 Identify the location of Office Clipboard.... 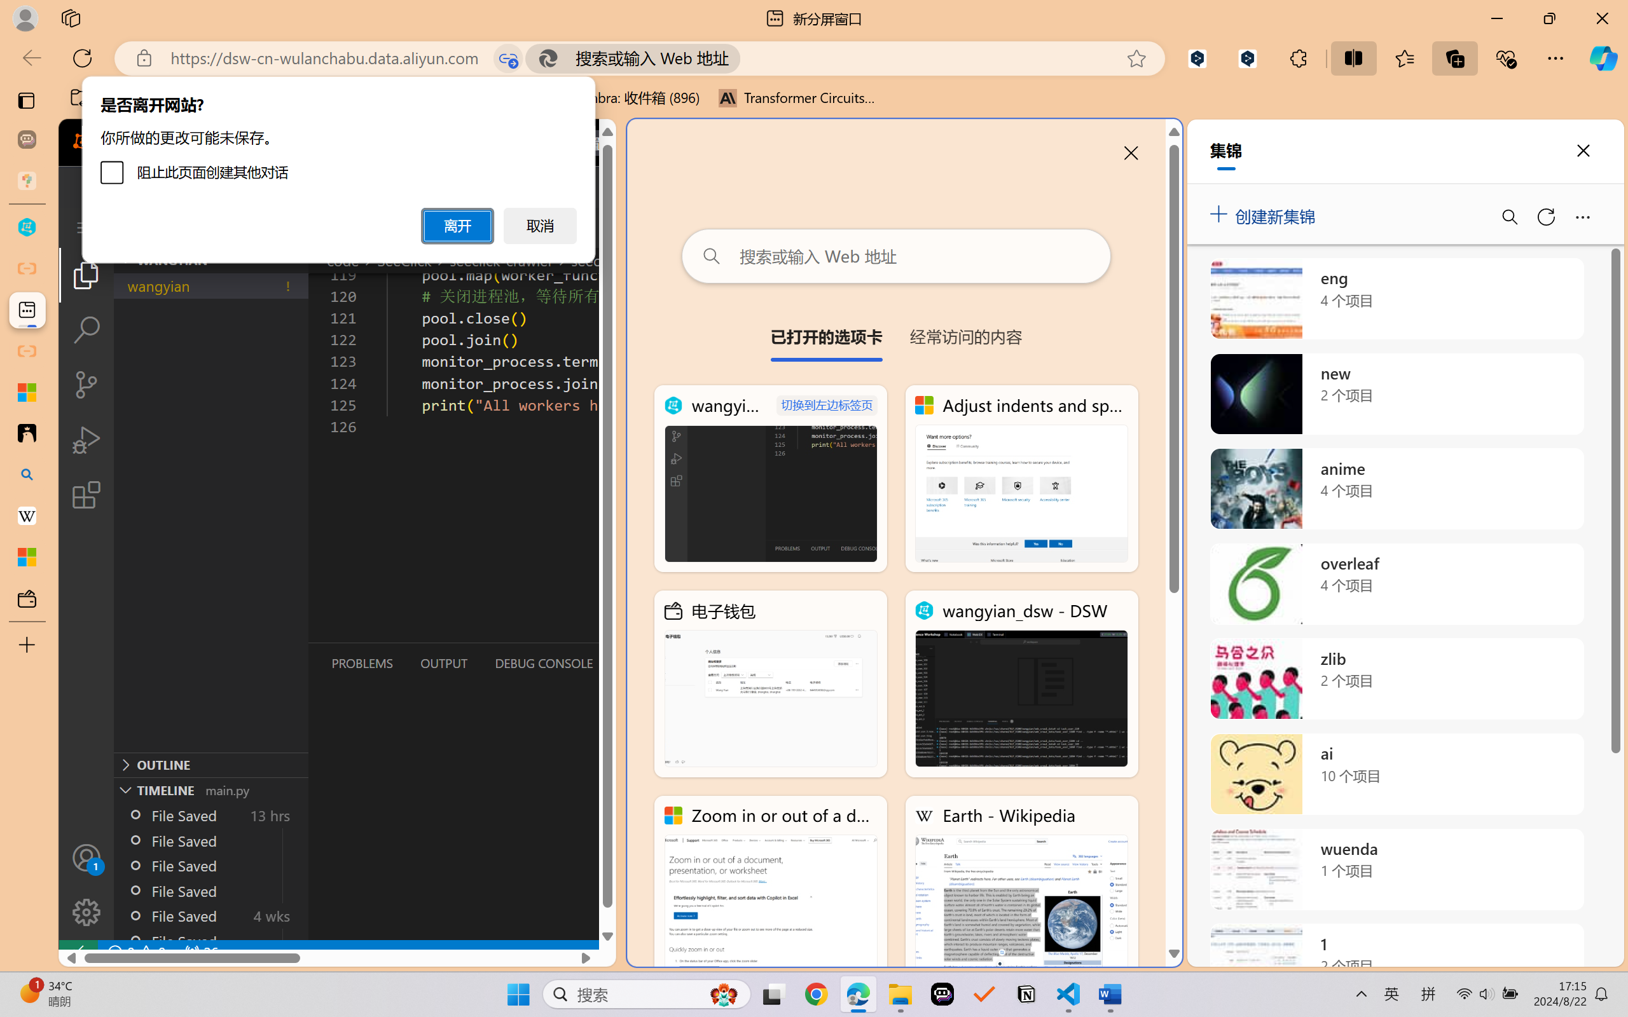
(99, 107).